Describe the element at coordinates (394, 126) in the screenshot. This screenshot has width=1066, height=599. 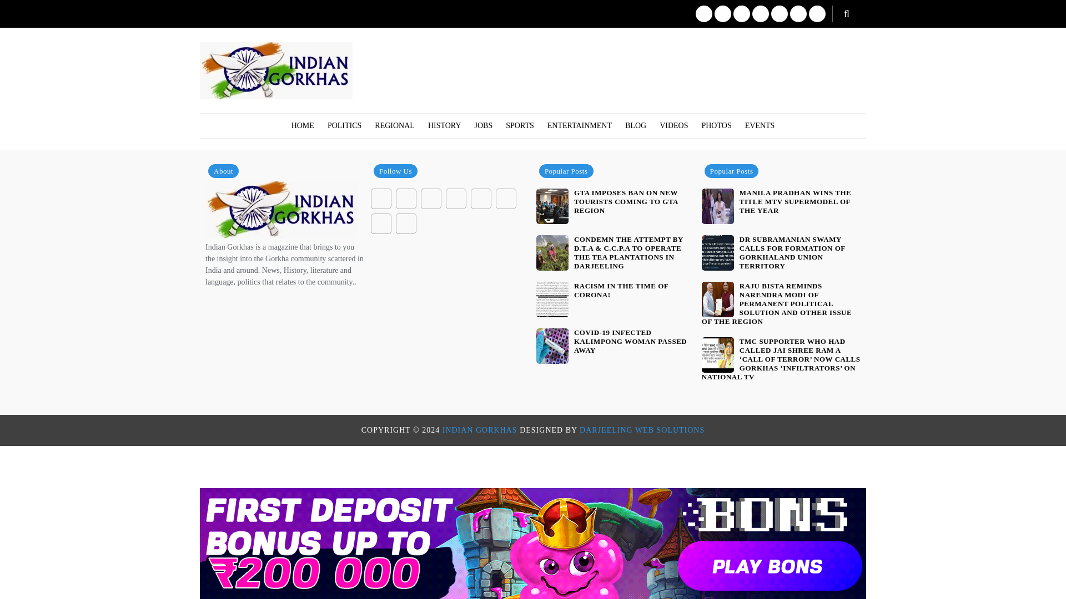
I see `REGIONAL` at that location.